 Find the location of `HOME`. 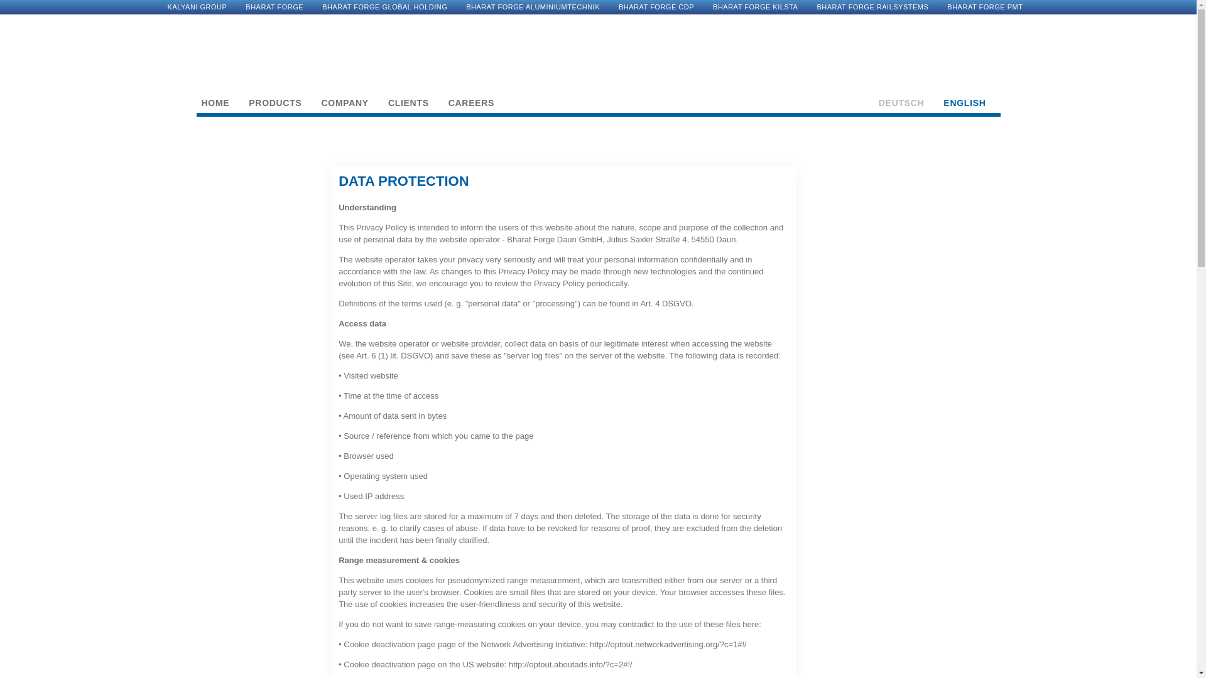

HOME is located at coordinates (215, 103).